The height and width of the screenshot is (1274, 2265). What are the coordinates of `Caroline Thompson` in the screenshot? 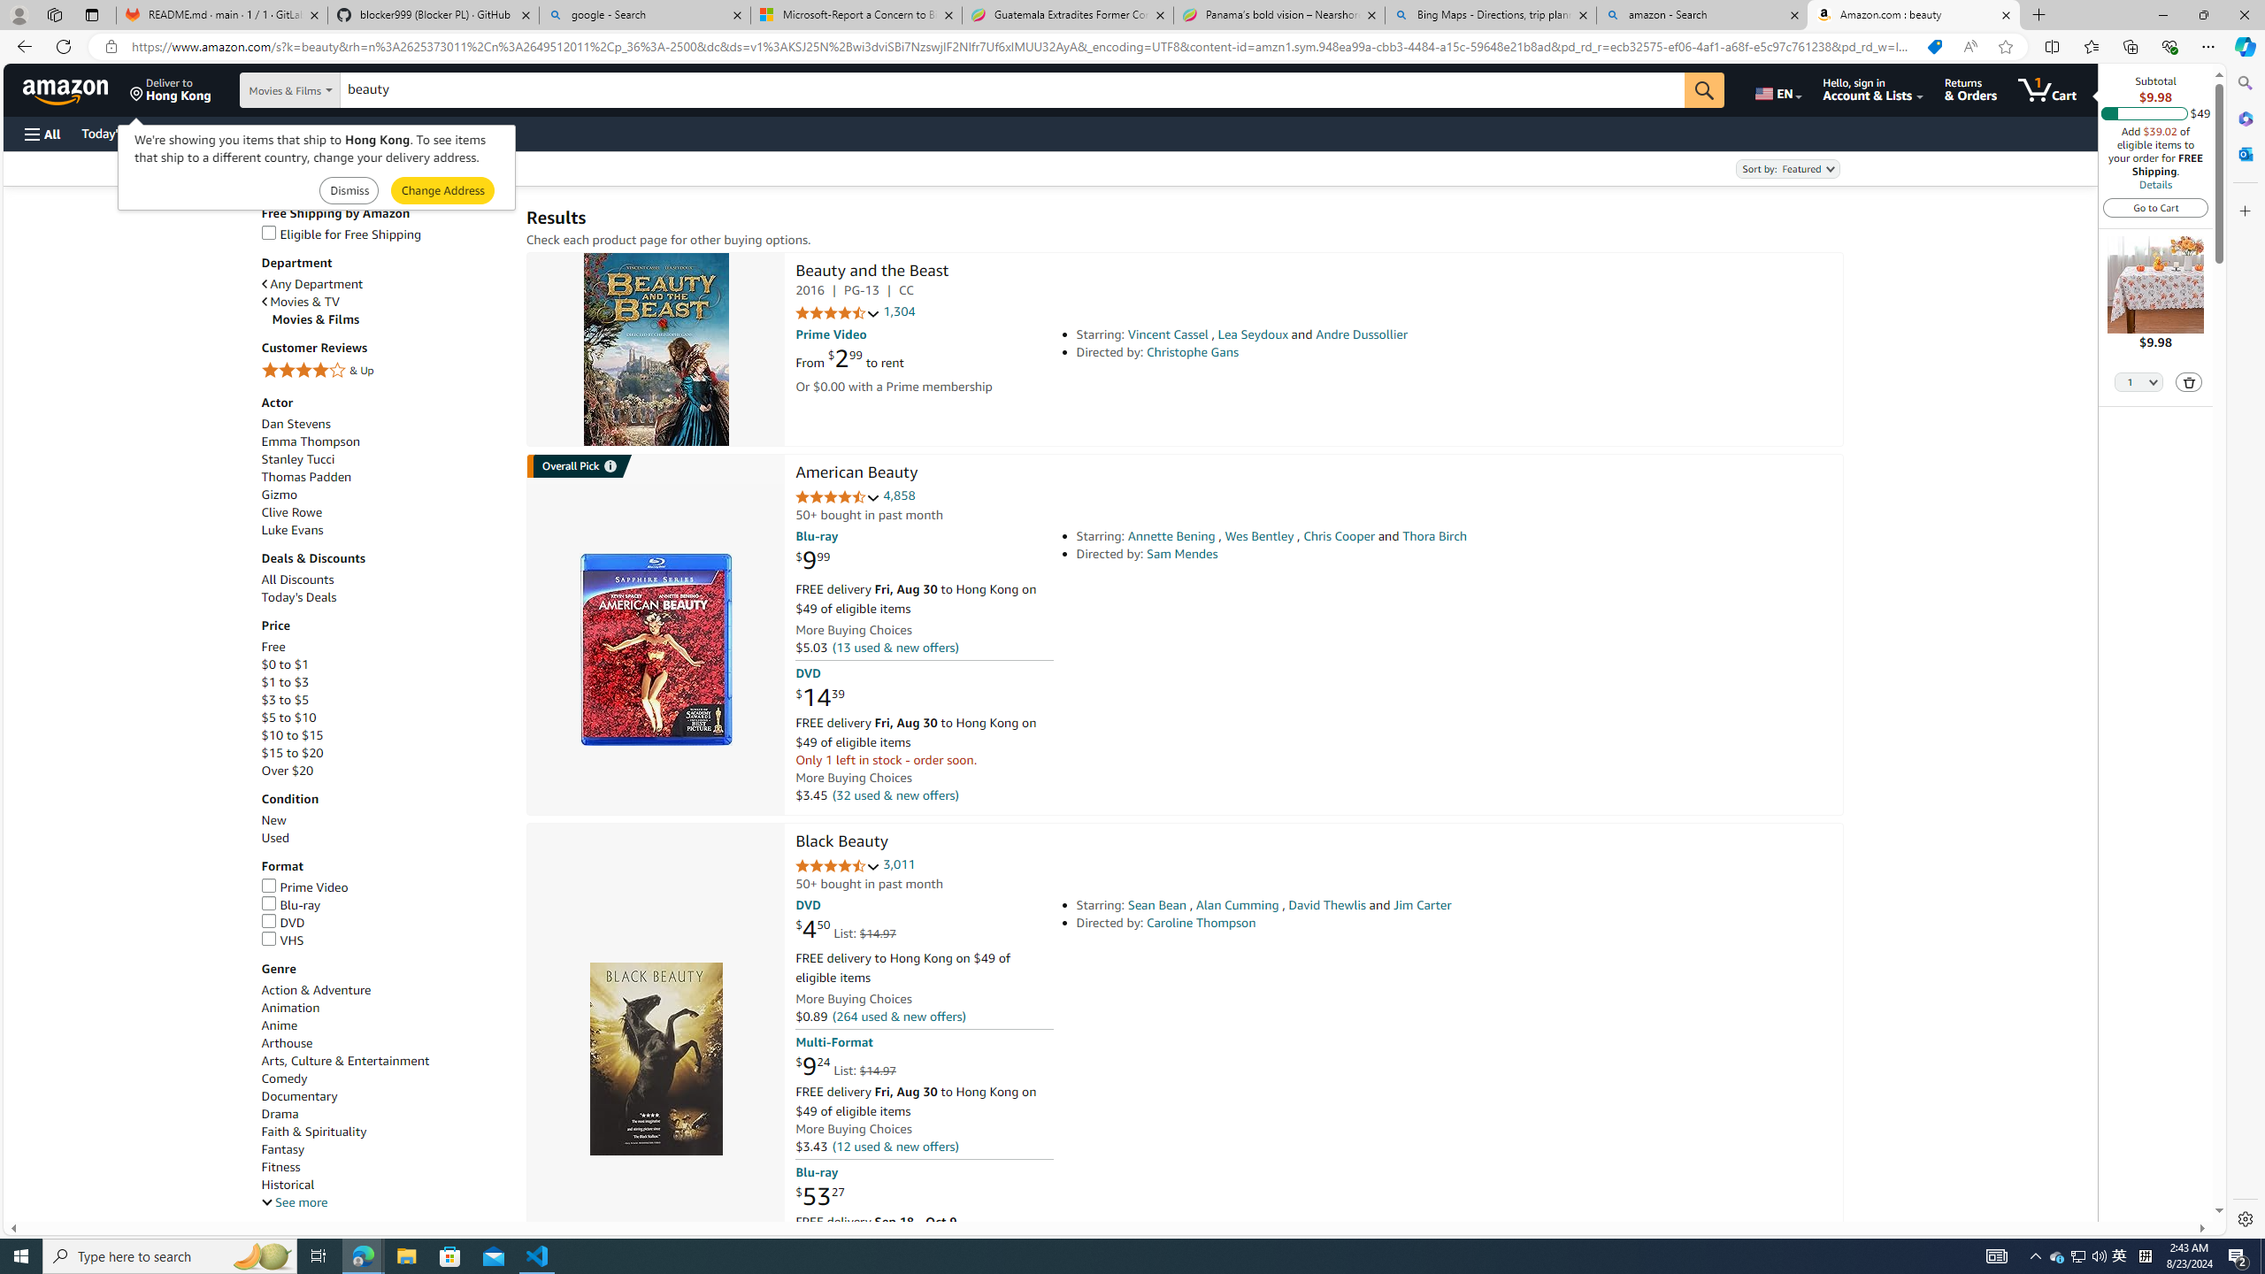 It's located at (1202, 922).